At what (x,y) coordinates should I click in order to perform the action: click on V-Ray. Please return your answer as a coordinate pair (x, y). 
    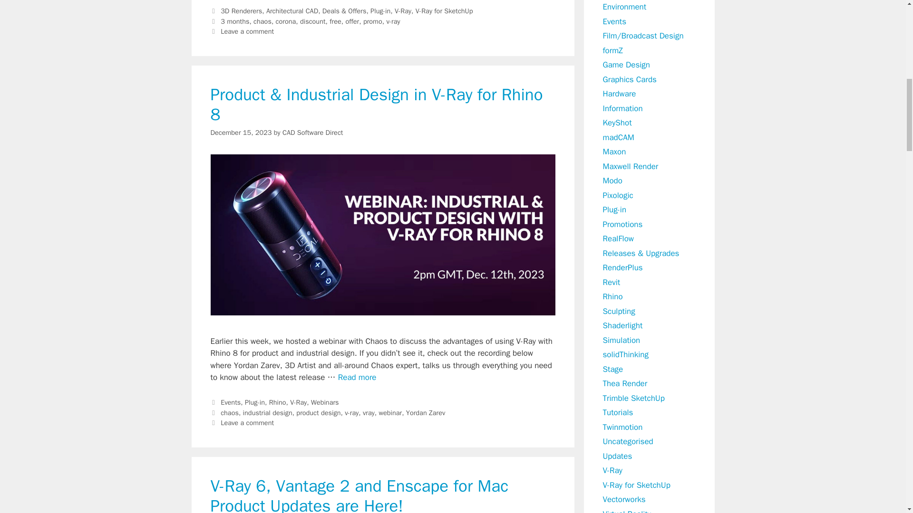
    Looking at the image, I should click on (299, 402).